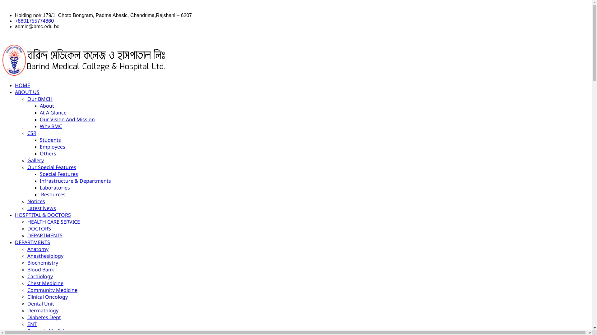 The height and width of the screenshot is (335, 597). I want to click on HEALTH CARE SERVICE, so click(53, 222).